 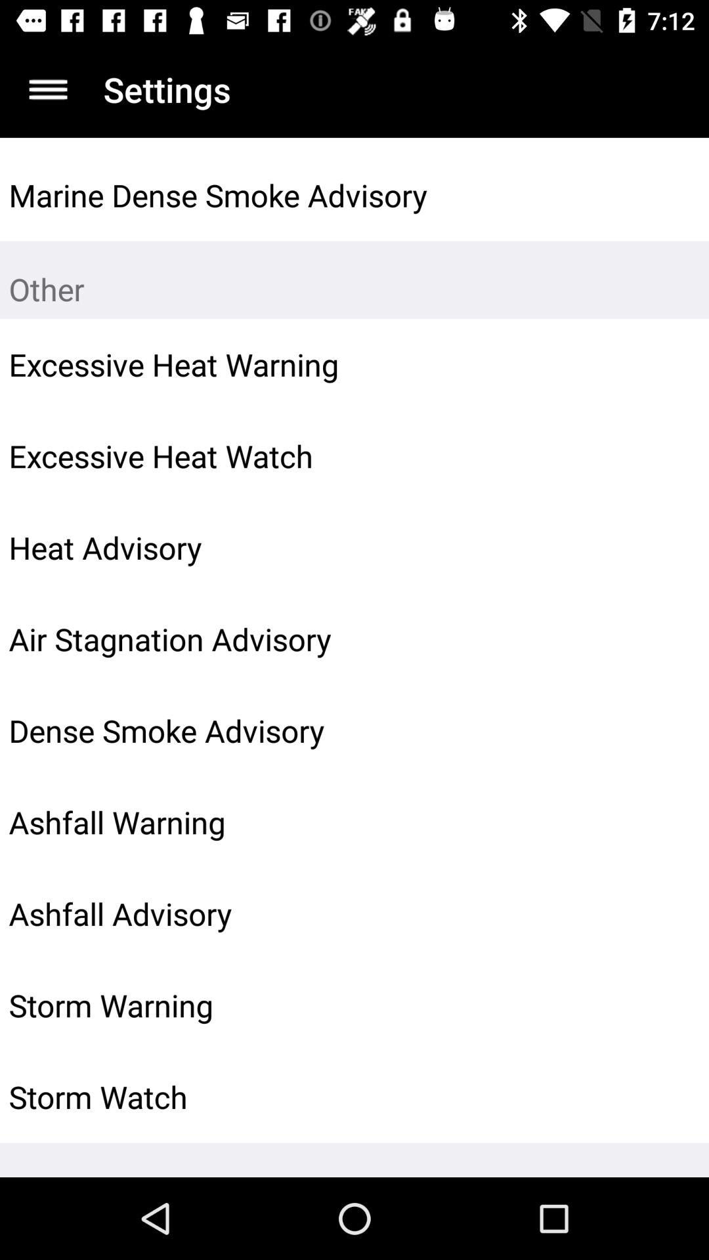 I want to click on turn on icon above the other icon, so click(x=667, y=195).